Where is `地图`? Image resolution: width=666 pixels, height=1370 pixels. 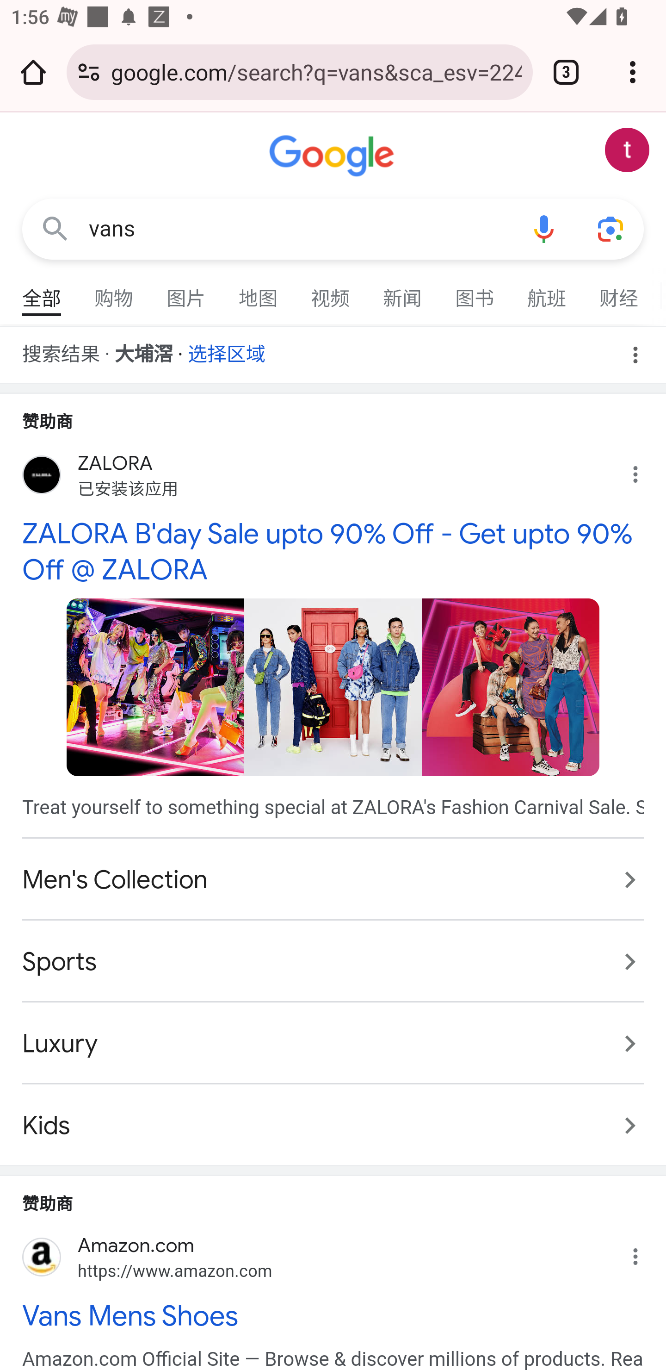 地图 is located at coordinates (259, 292).